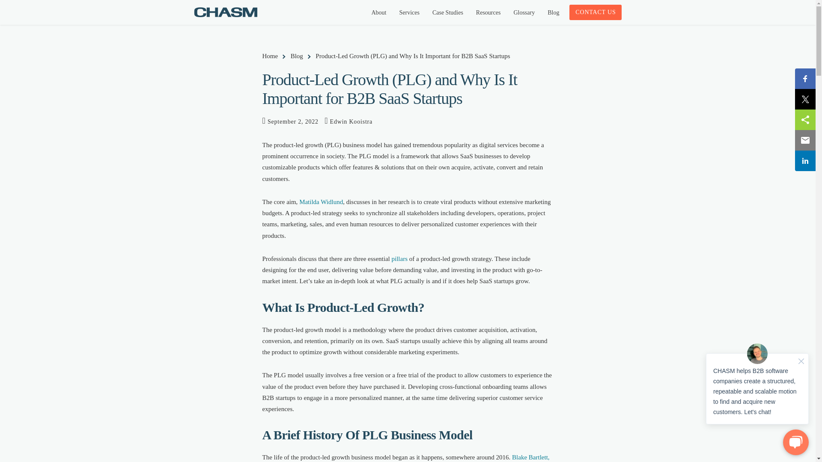 The height and width of the screenshot is (462, 822). What do you see at coordinates (530, 457) in the screenshot?
I see `Blake Bartlett,` at bounding box center [530, 457].